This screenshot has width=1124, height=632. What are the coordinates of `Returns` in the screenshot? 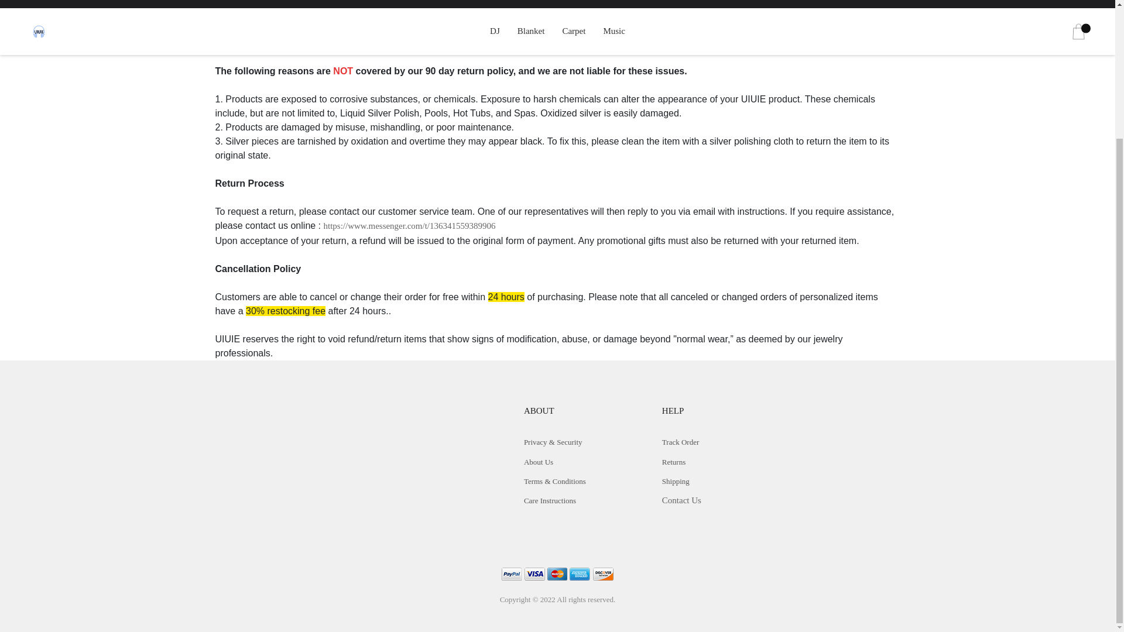 It's located at (673, 462).